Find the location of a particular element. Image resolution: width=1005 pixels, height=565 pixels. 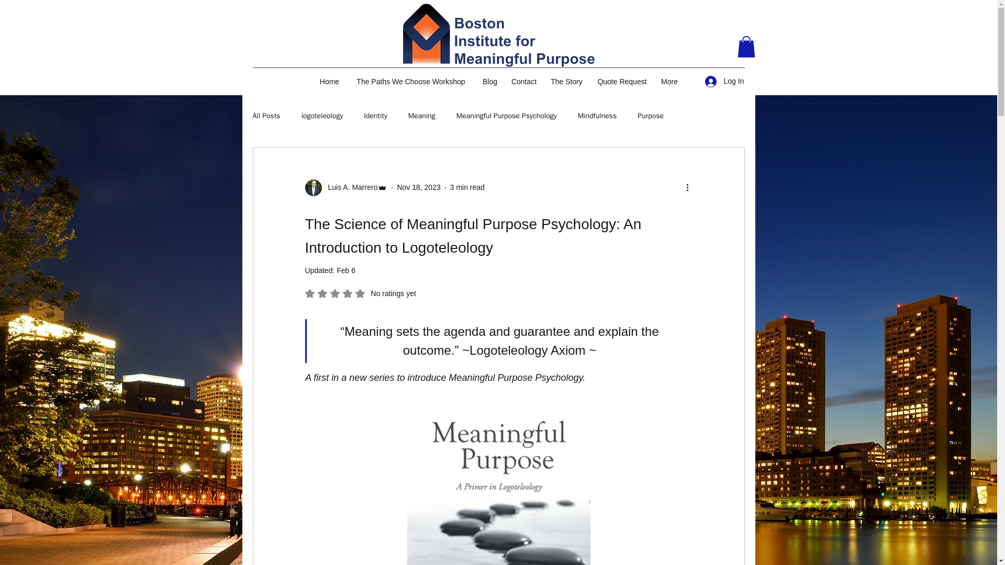

3 min read is located at coordinates (467, 187).